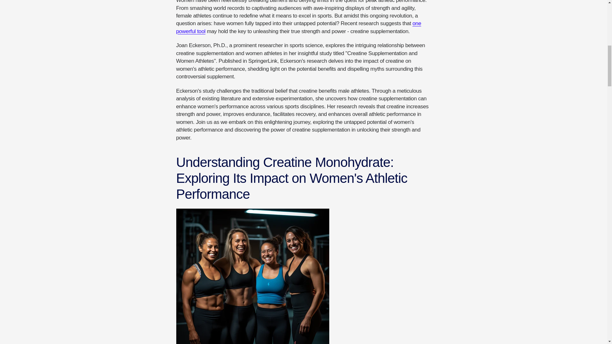 The image size is (612, 344). I want to click on one powerful tool, so click(298, 27).